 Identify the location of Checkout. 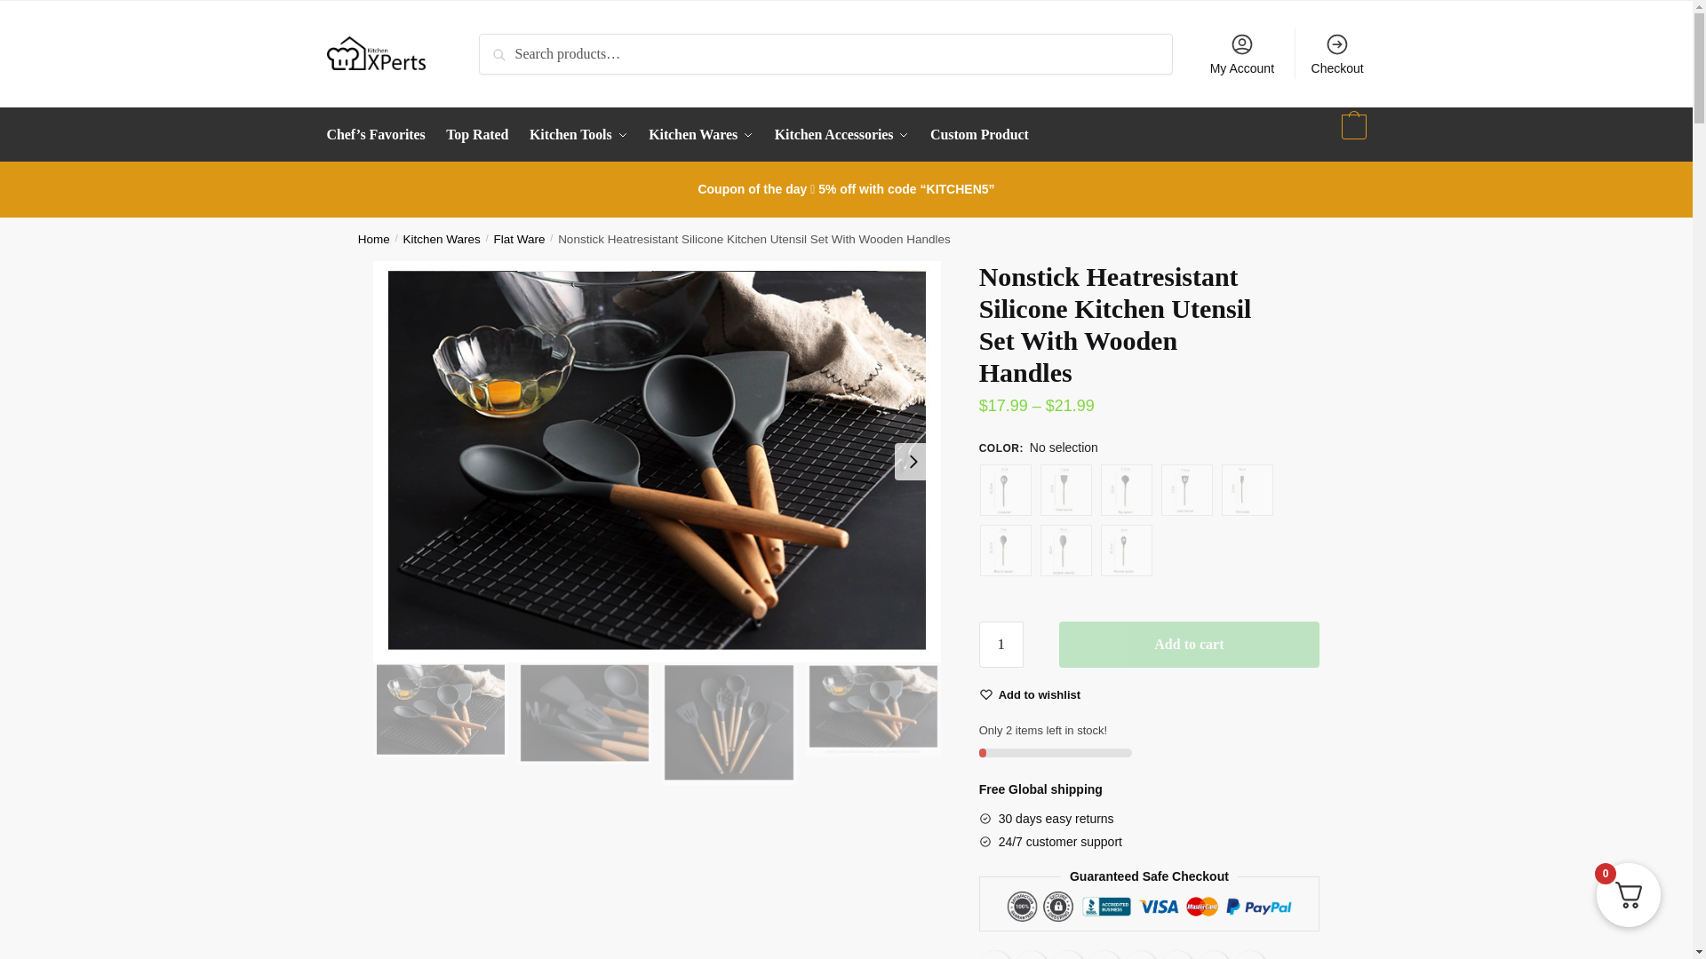
(1337, 53).